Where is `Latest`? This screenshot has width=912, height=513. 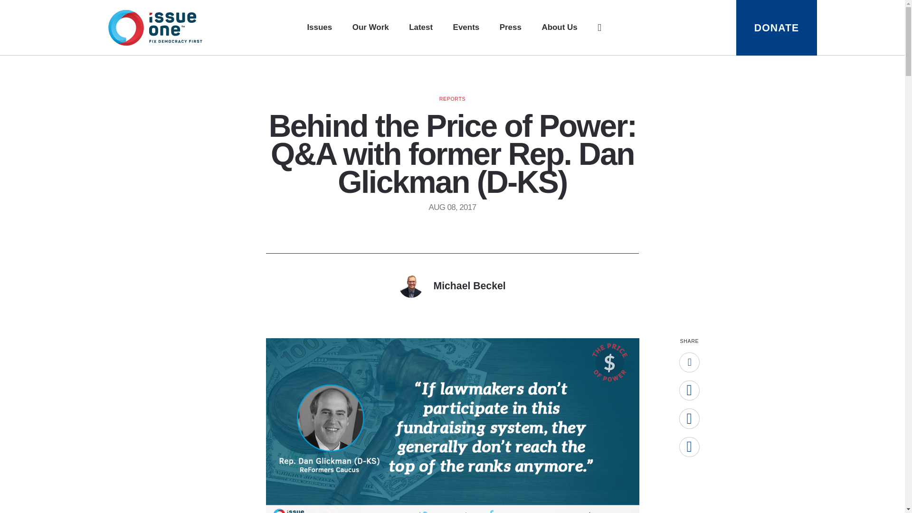
Latest is located at coordinates (420, 28).